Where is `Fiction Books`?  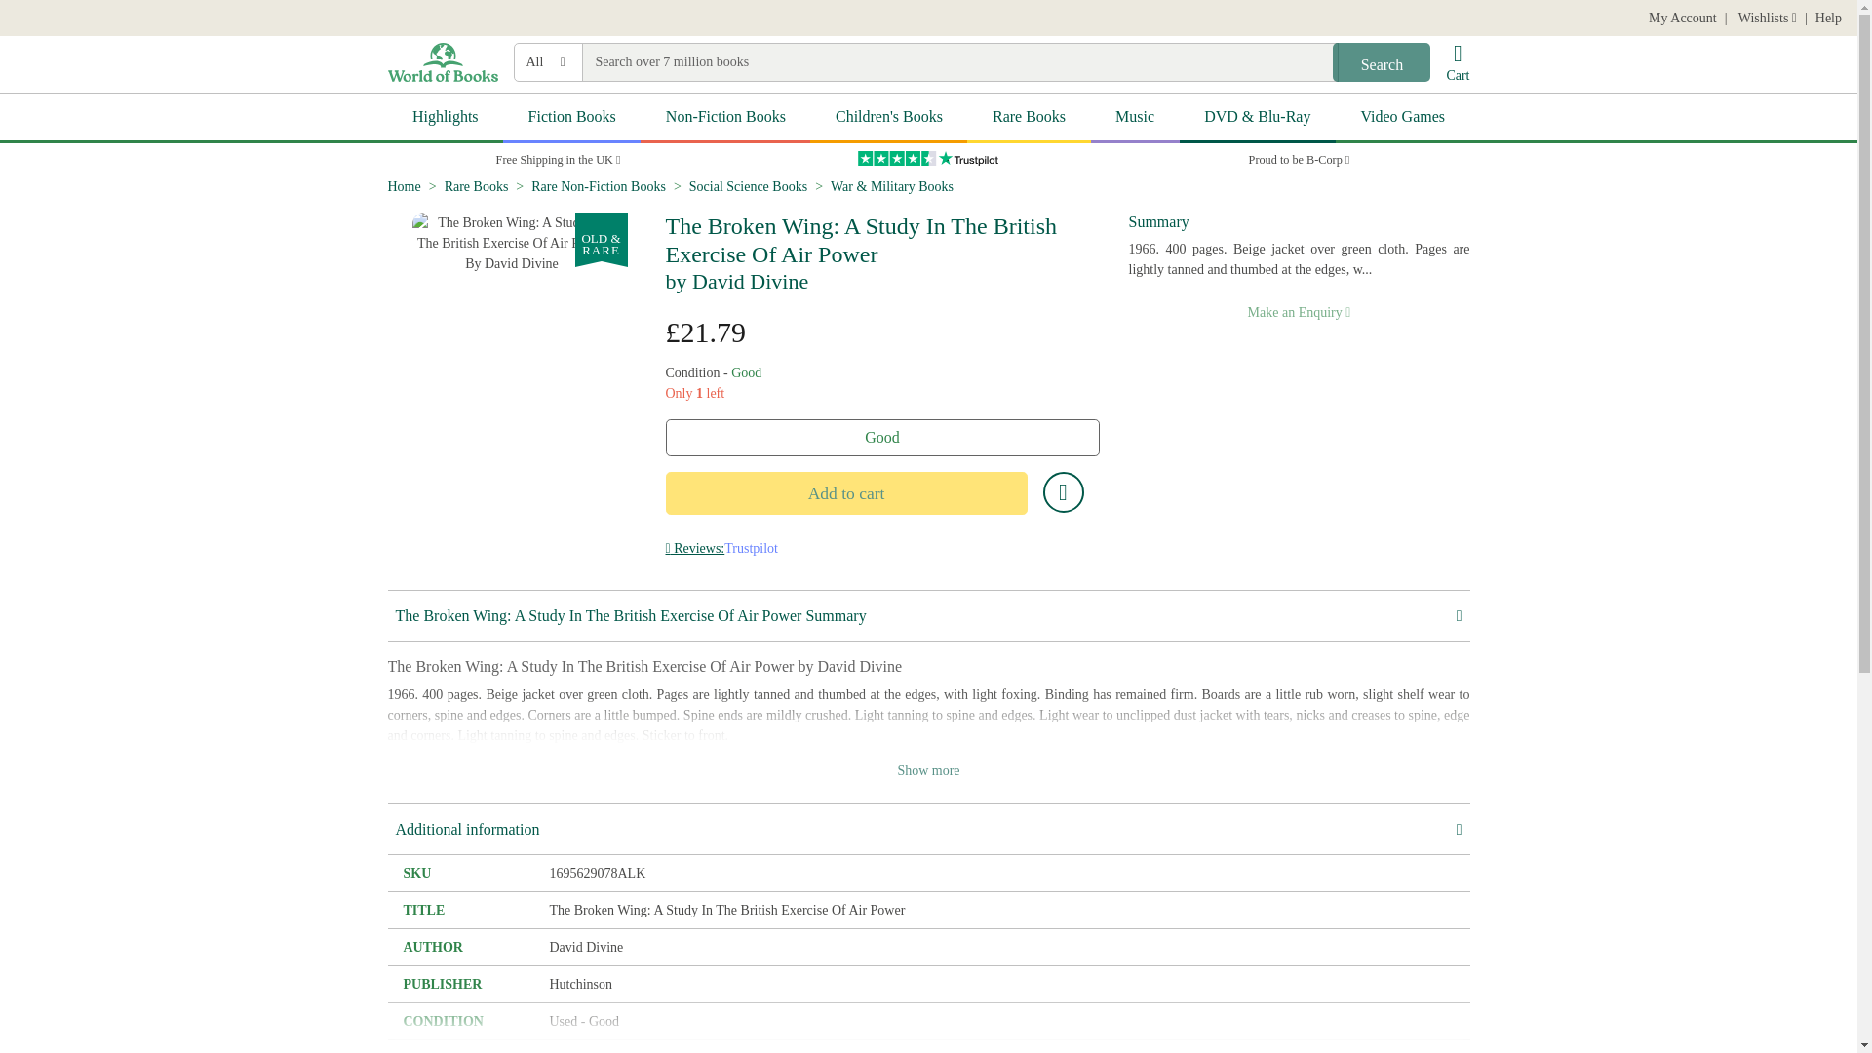
Fiction Books is located at coordinates (571, 118).